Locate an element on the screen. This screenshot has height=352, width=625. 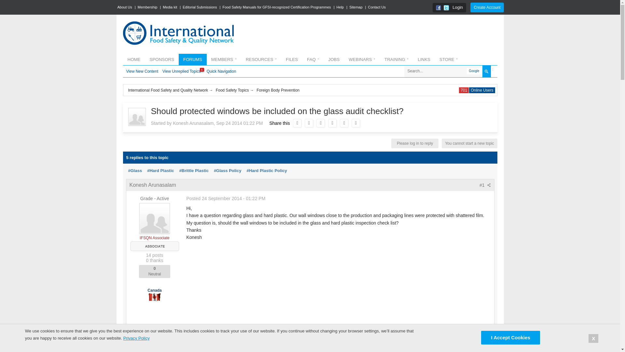
Media kit is located at coordinates (170, 7).